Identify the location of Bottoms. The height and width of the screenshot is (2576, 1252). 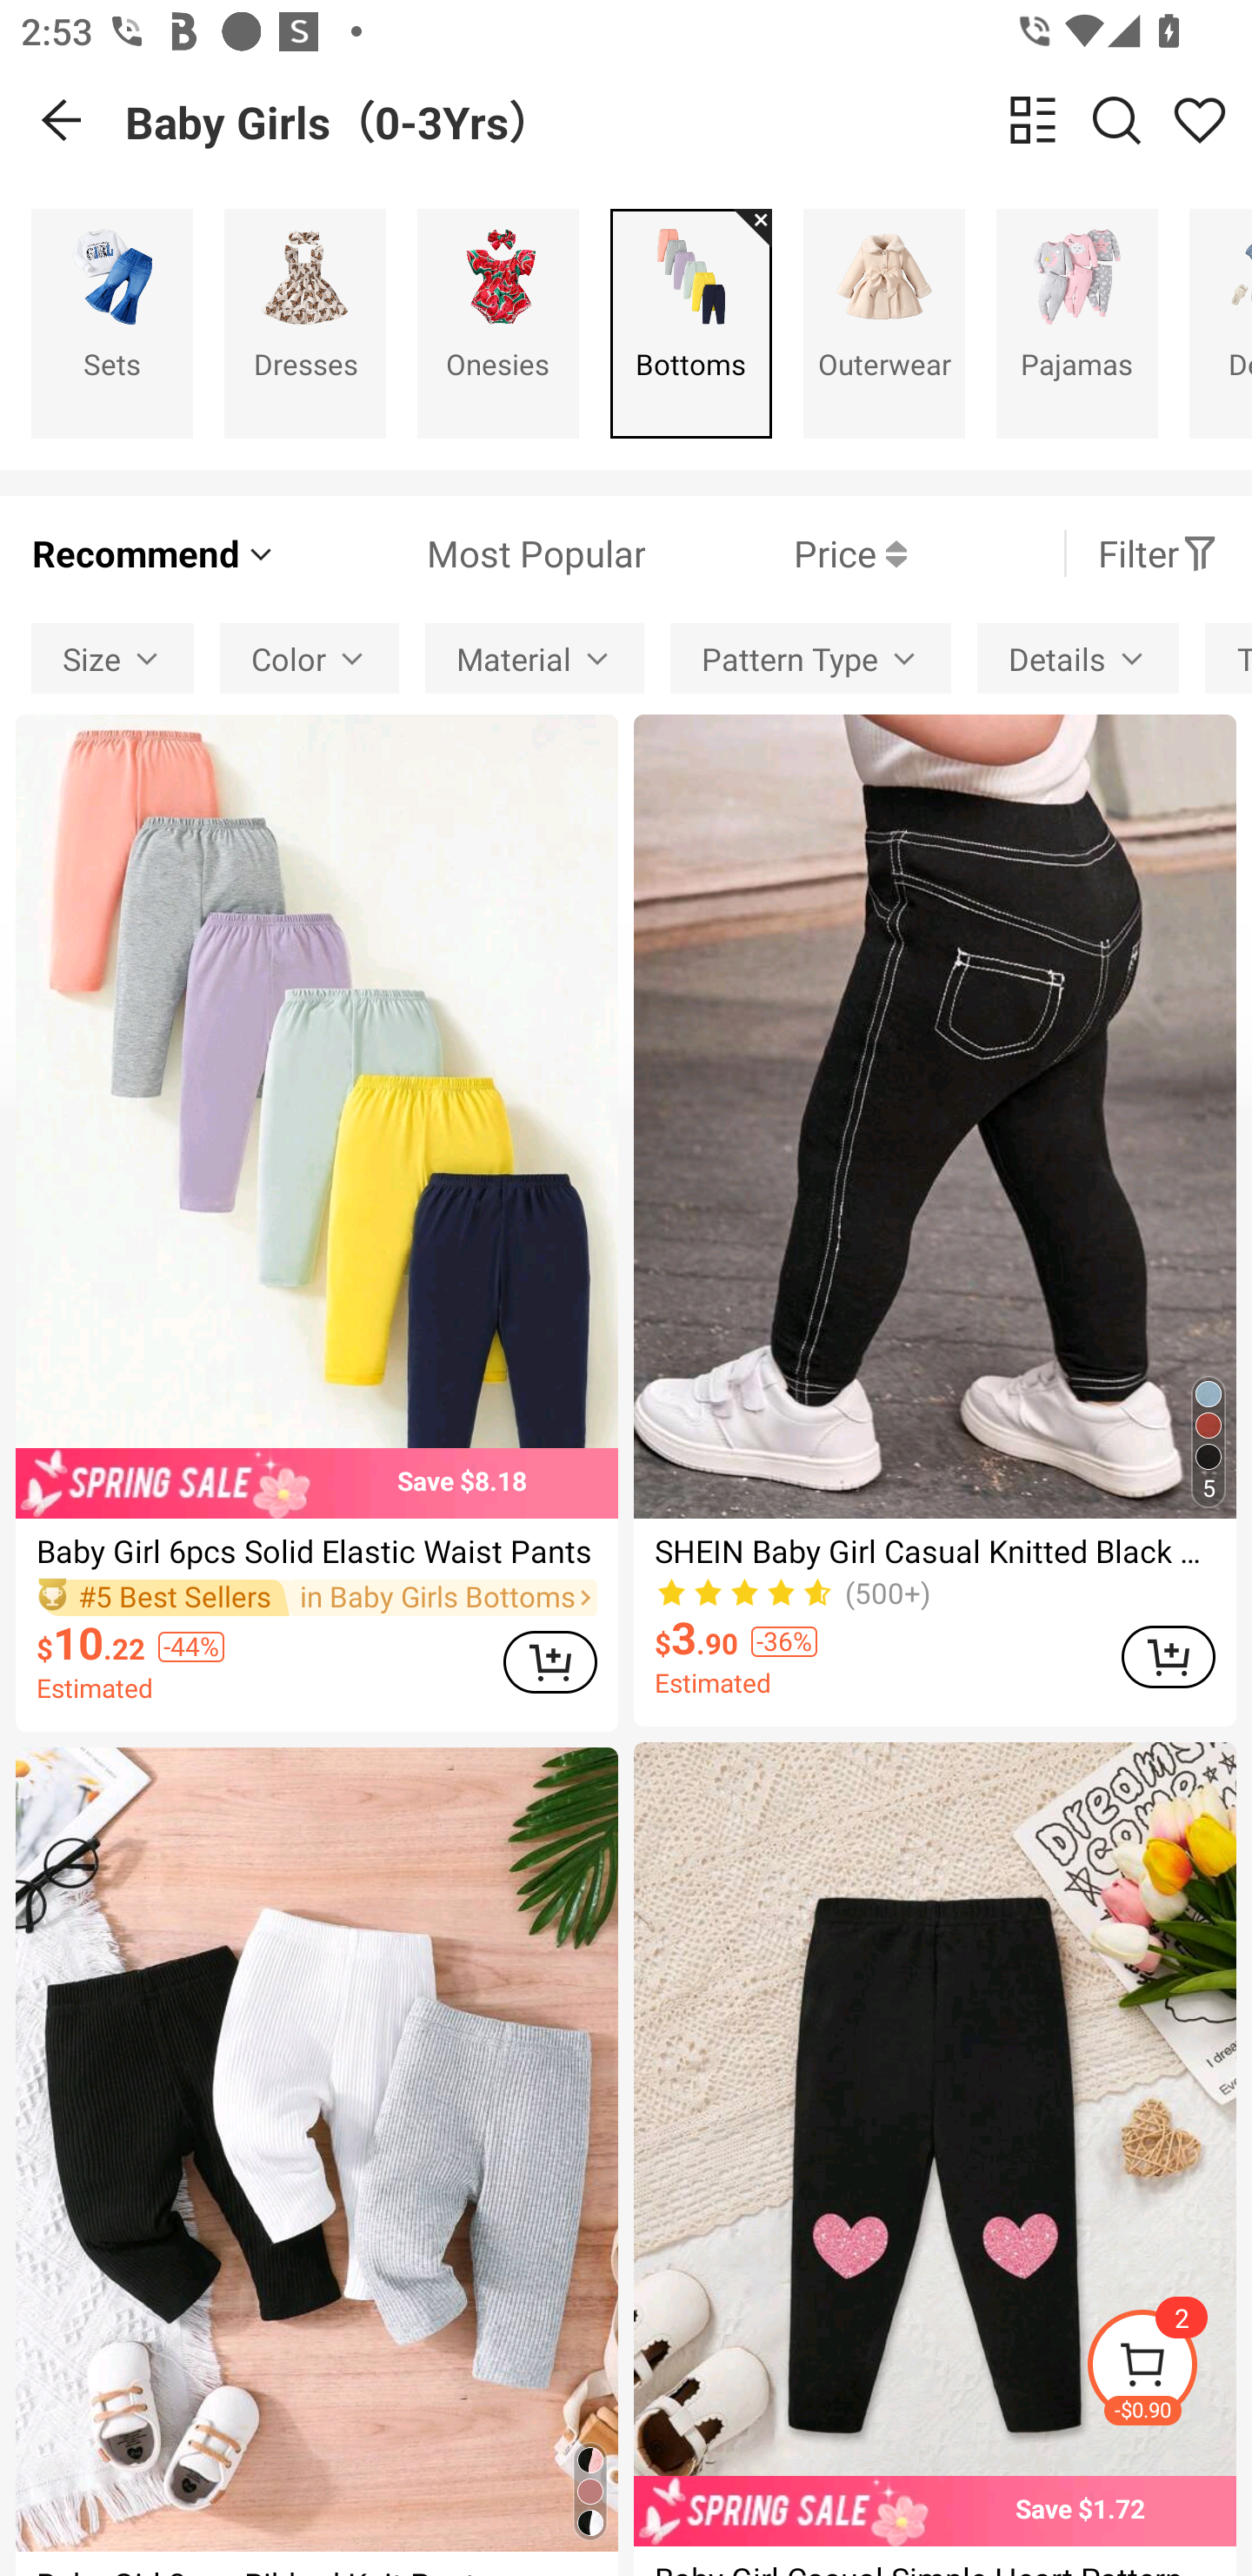
(691, 323).